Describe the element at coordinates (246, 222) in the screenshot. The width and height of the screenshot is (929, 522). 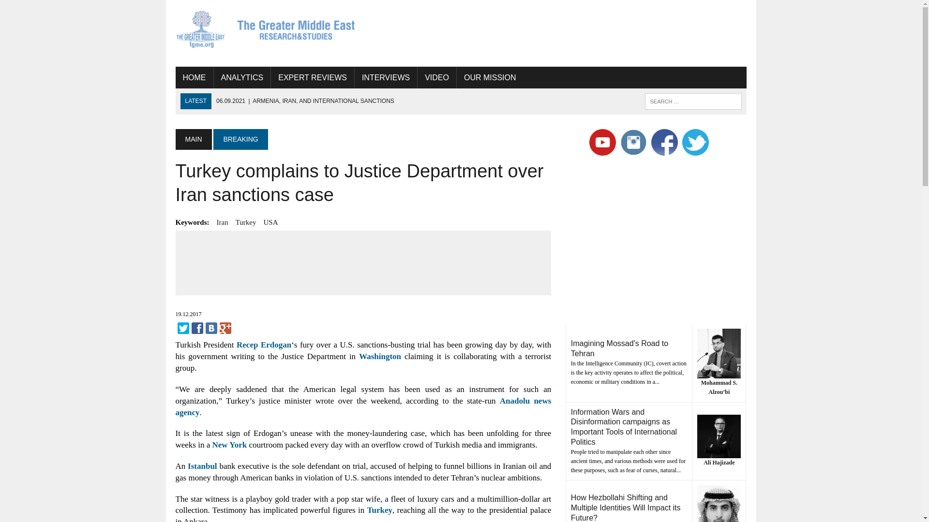
I see `Turkey` at that location.